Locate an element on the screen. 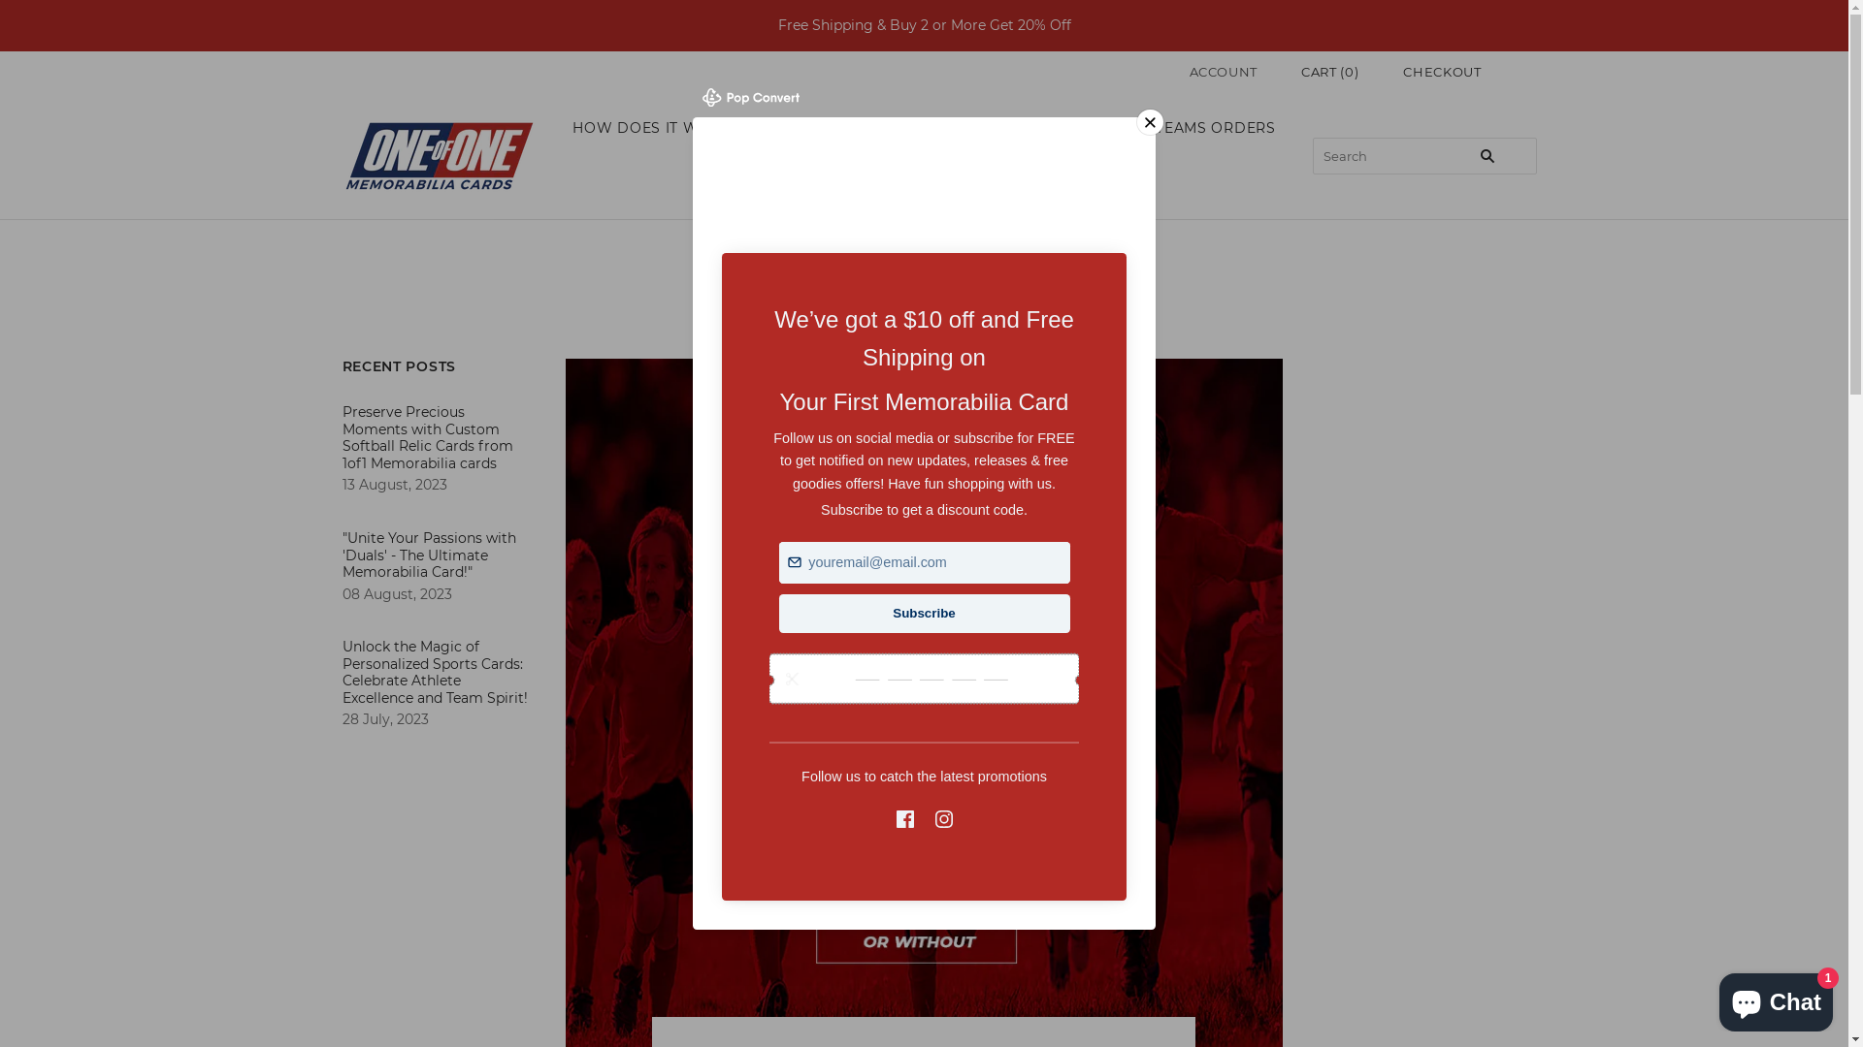 The width and height of the screenshot is (1863, 1047). 13 August, 2023 is located at coordinates (394, 485).